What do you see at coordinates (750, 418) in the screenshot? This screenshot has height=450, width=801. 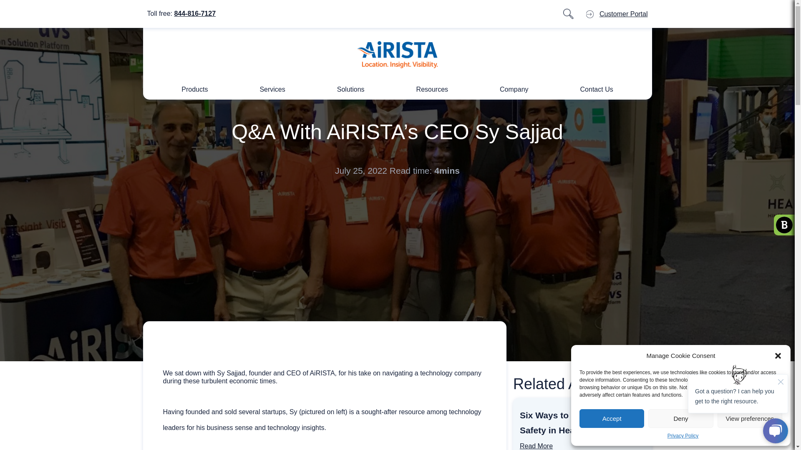 I see `View preferences` at bounding box center [750, 418].